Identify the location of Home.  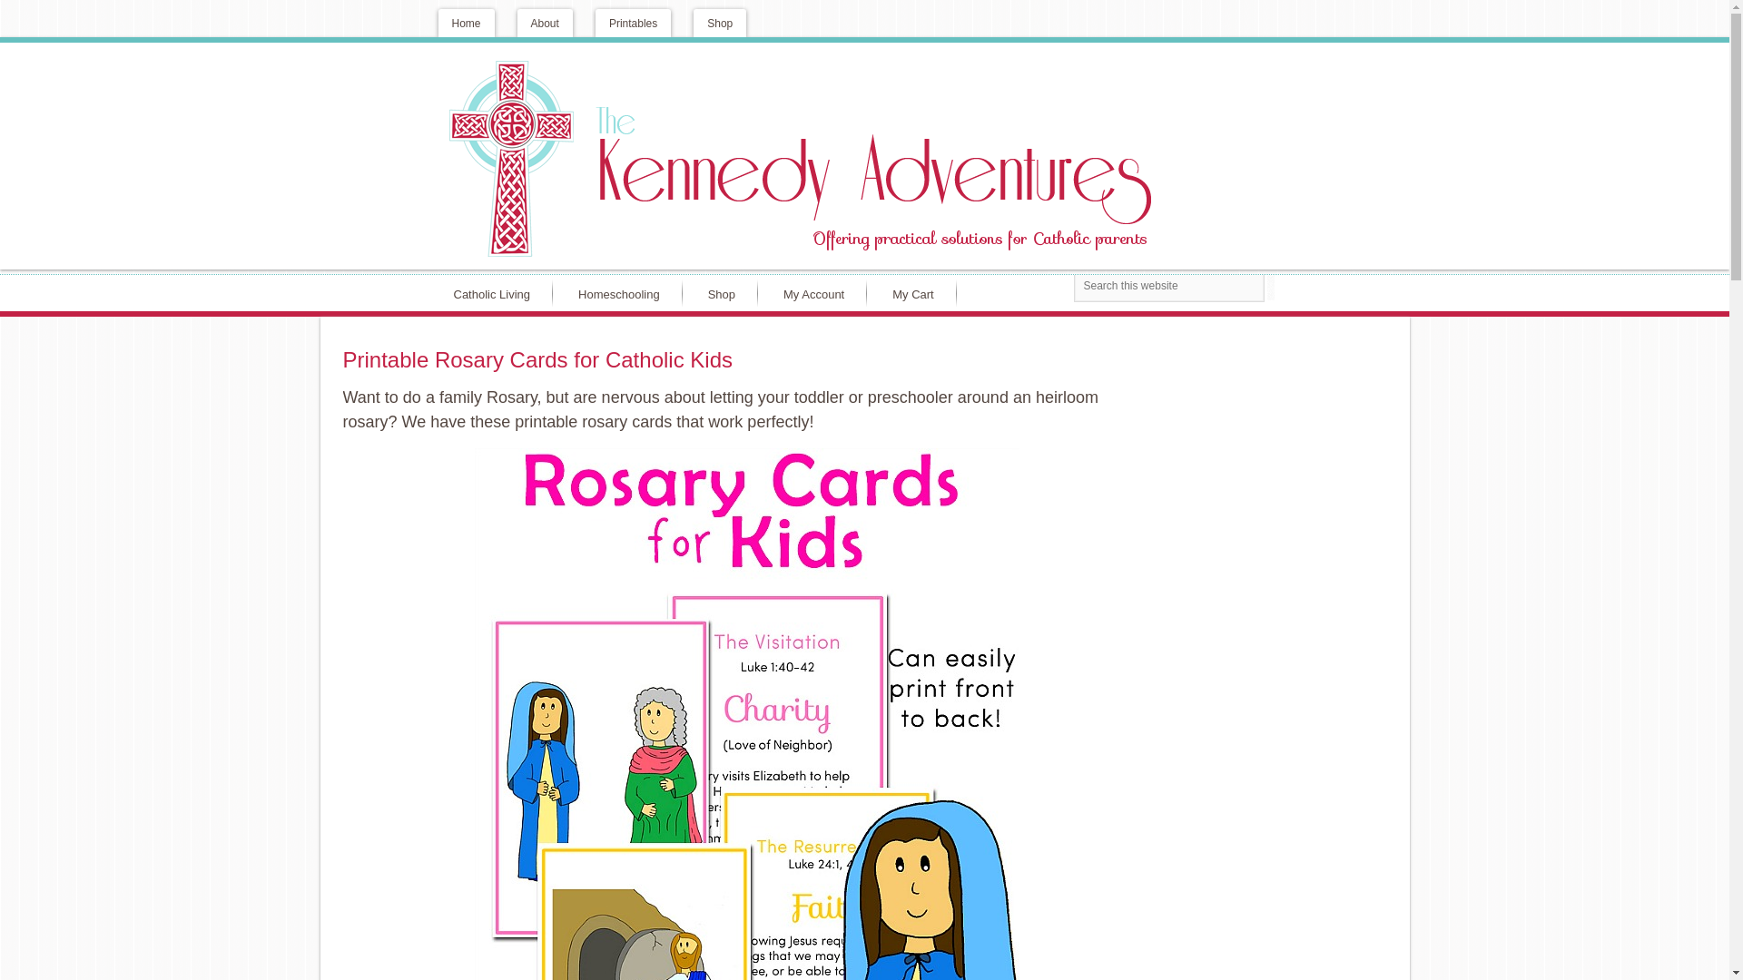
(465, 23).